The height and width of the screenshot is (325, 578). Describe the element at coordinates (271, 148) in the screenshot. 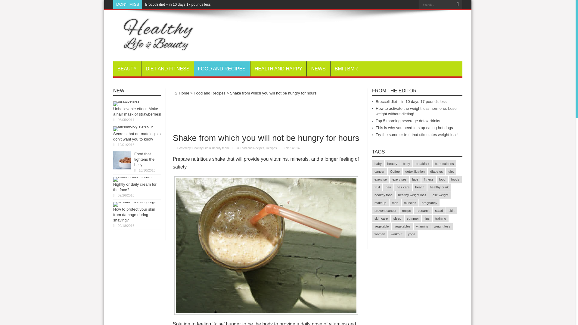

I see `Recipes` at that location.